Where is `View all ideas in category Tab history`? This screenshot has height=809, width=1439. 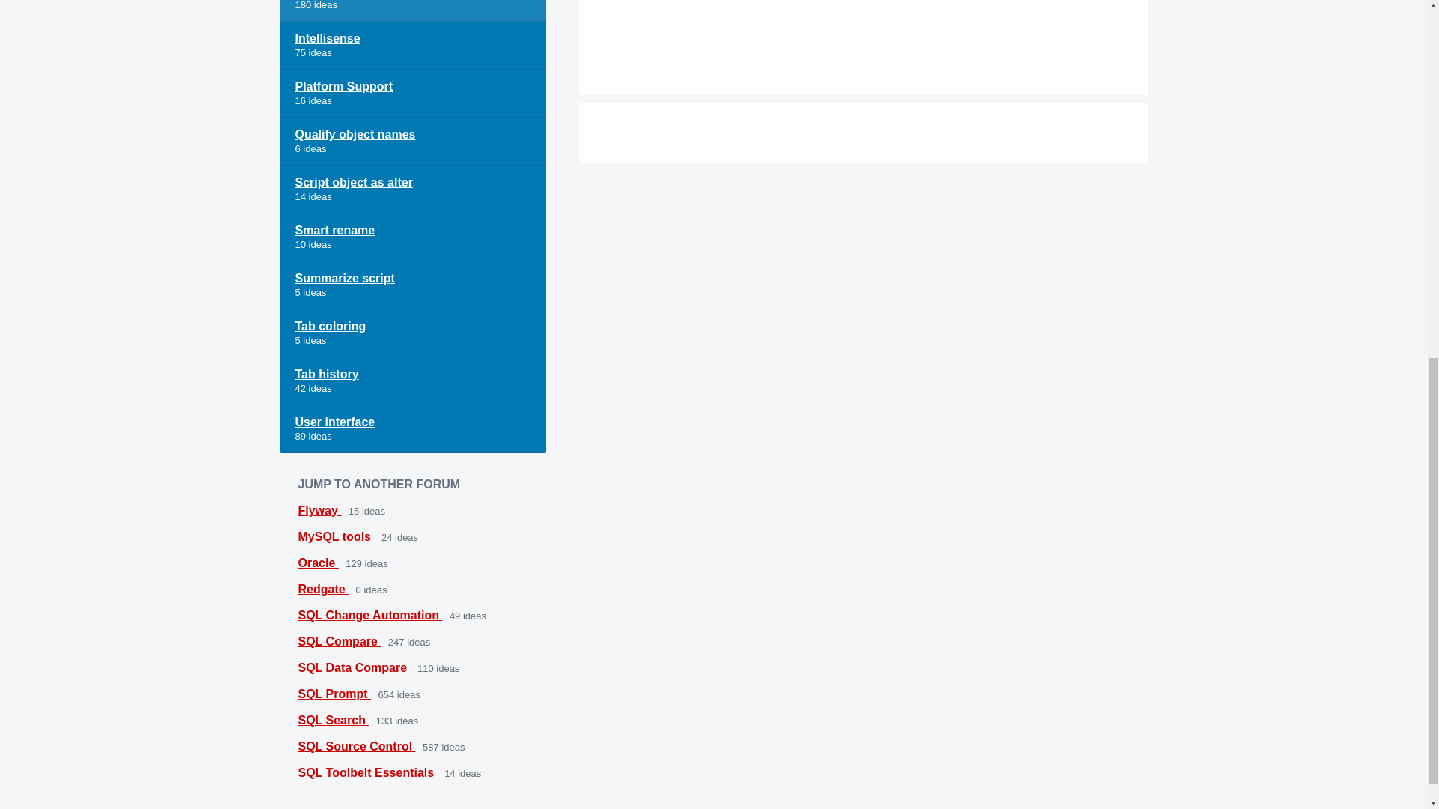 View all ideas in category Tab history is located at coordinates (412, 381).